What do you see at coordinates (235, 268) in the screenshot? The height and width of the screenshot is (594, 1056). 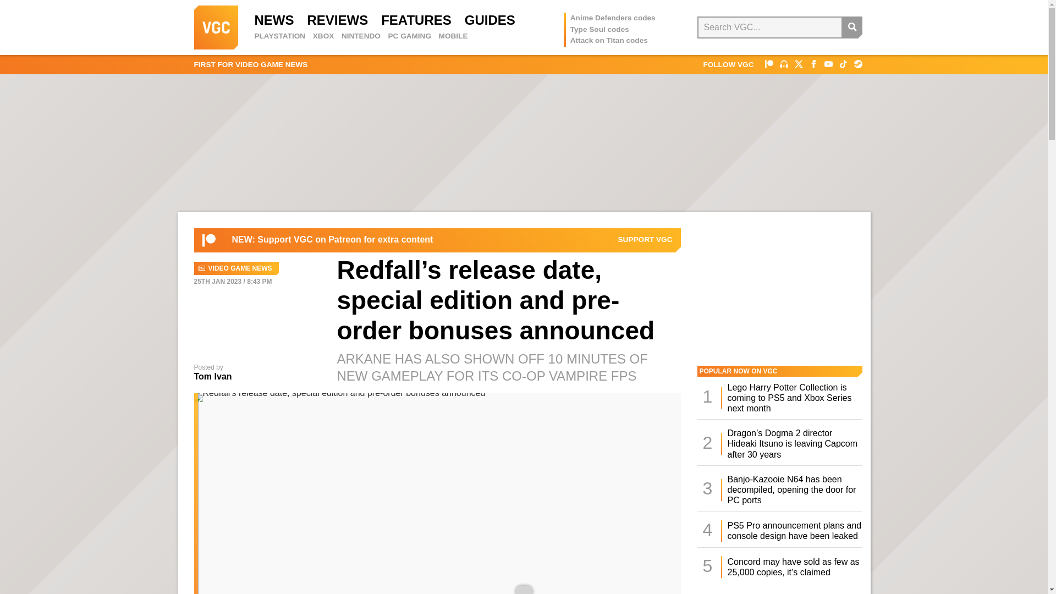 I see `VIDEO GAME NEWS` at bounding box center [235, 268].